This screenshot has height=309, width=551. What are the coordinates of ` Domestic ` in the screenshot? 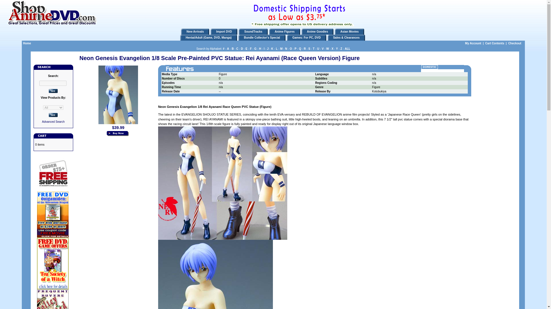 It's located at (429, 67).